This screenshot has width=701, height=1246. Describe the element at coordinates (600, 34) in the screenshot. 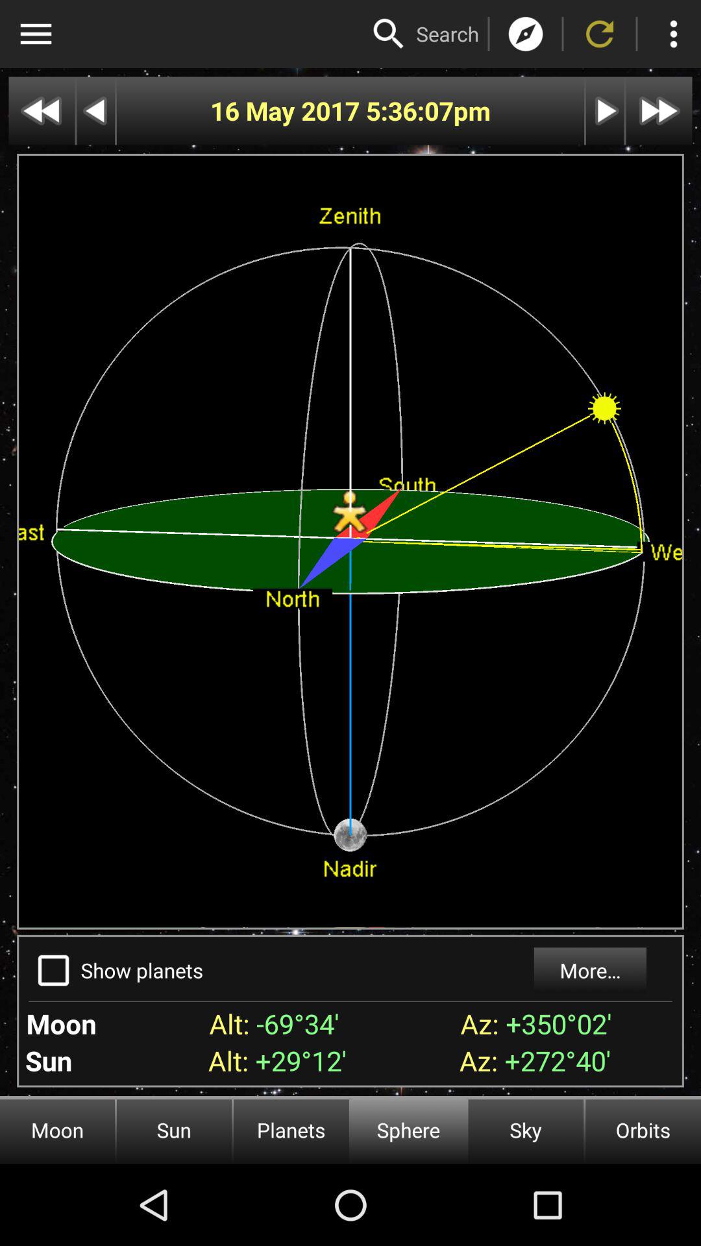

I see `refresh` at that location.